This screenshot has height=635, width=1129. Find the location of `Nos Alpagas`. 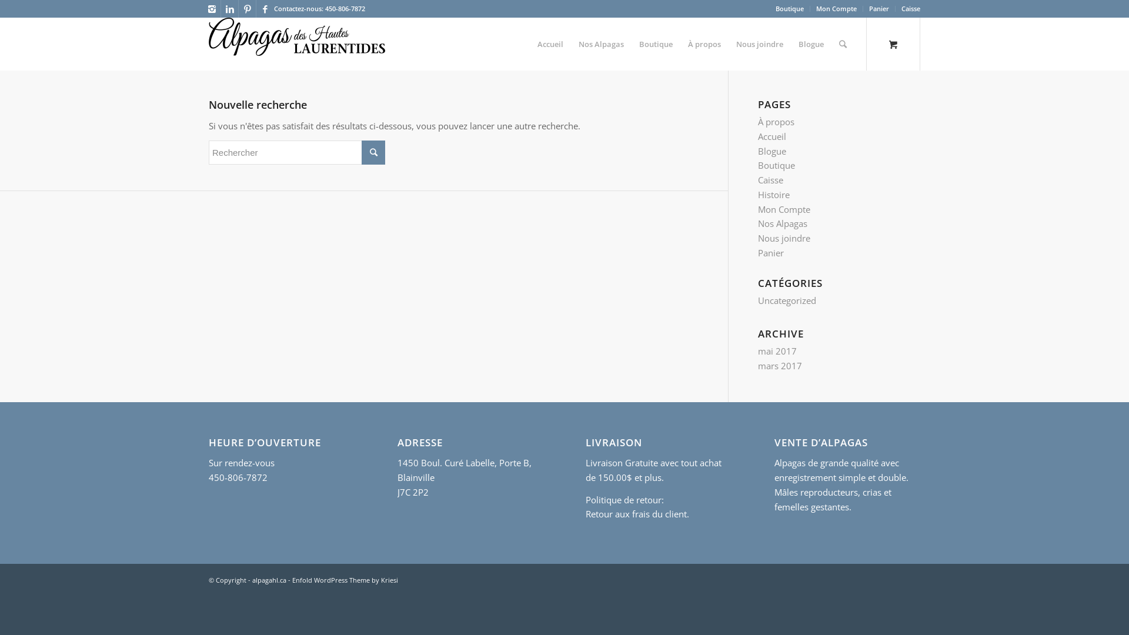

Nos Alpagas is located at coordinates (783, 223).